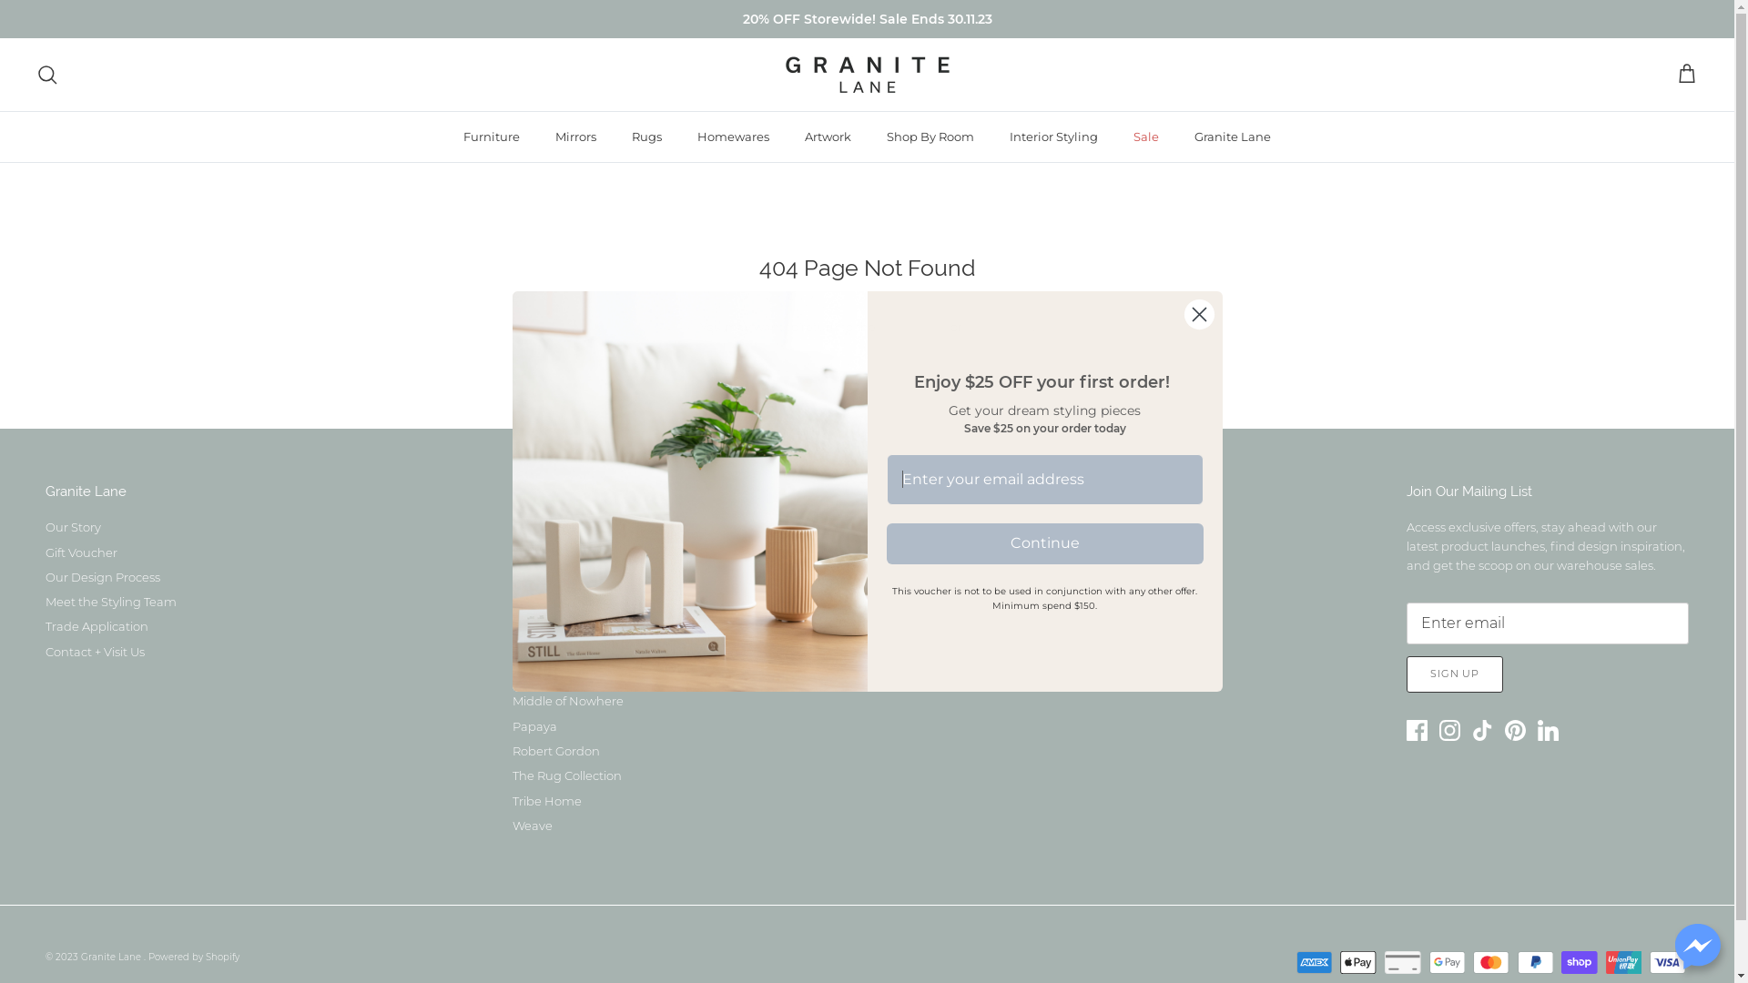  Describe the element at coordinates (564, 676) in the screenshot. I see `Marmoset Found` at that location.